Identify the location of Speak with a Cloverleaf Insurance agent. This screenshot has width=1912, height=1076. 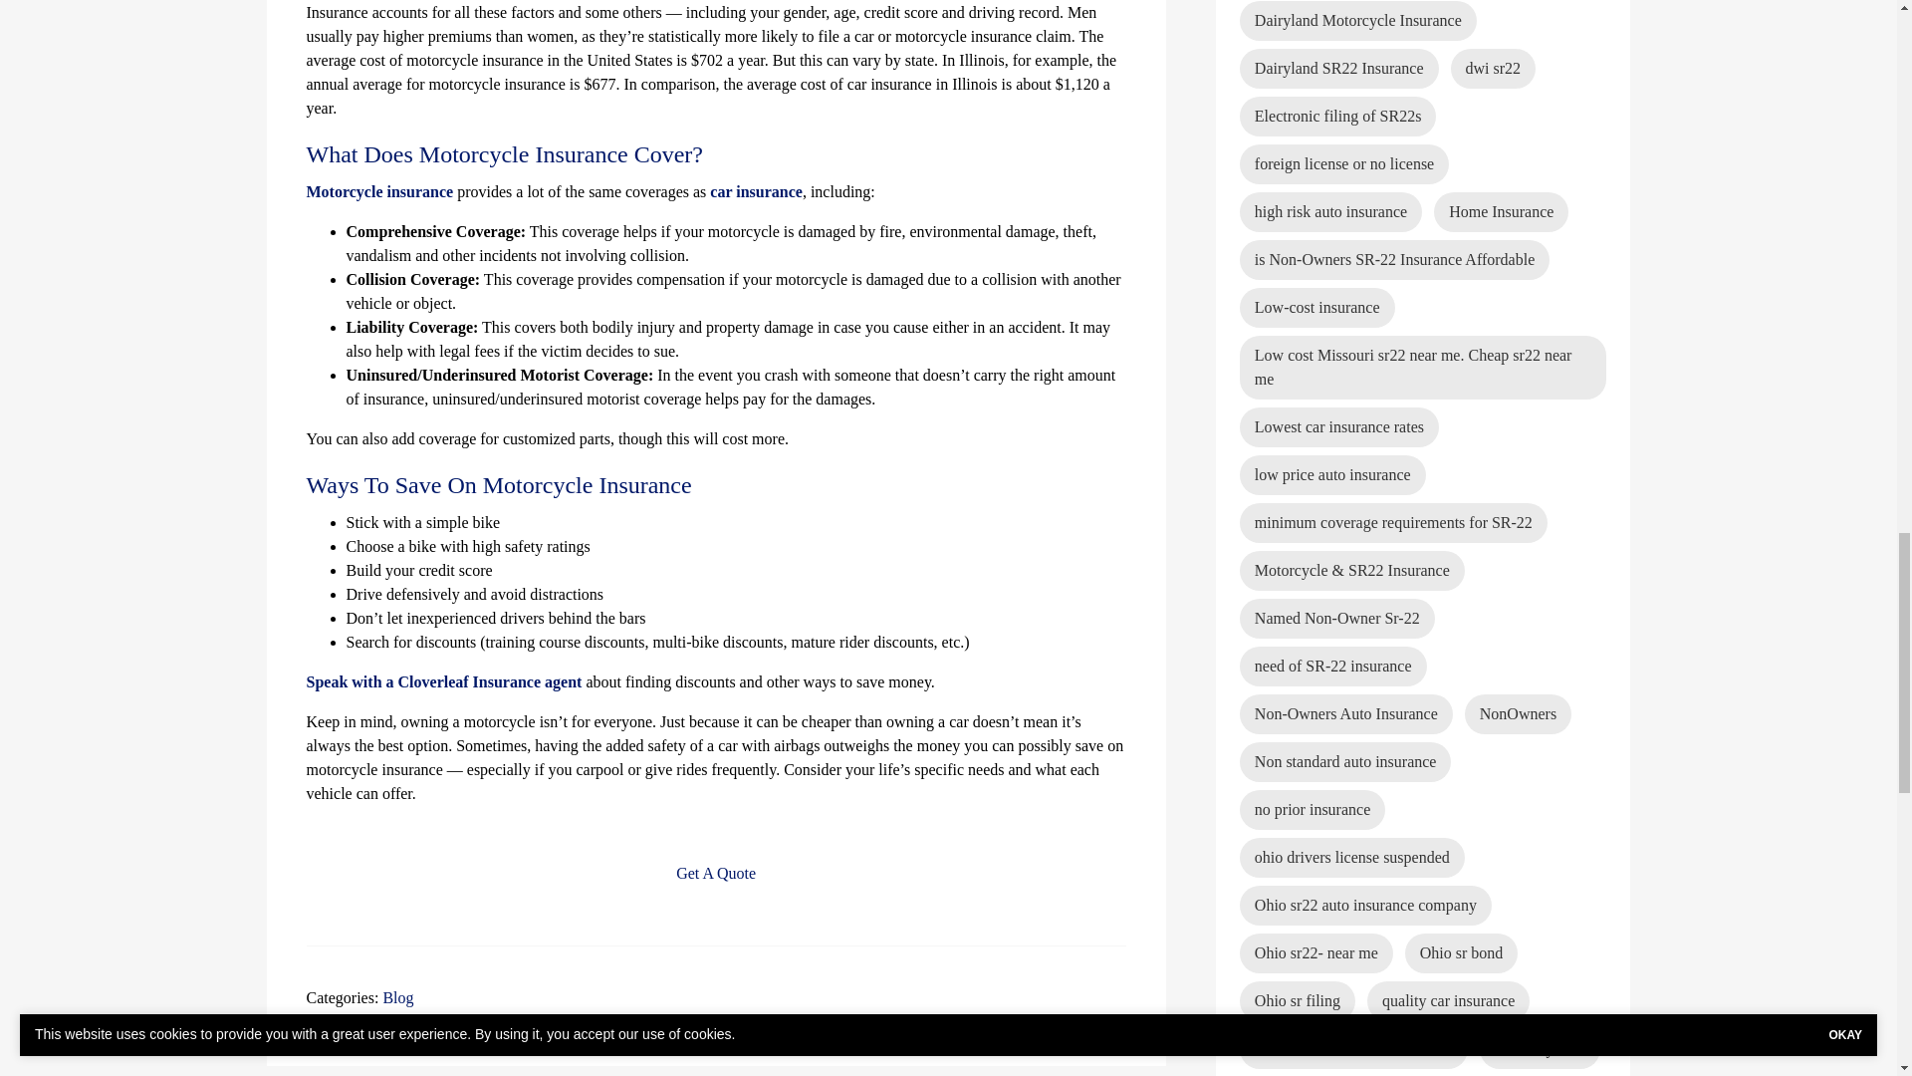
(444, 681).